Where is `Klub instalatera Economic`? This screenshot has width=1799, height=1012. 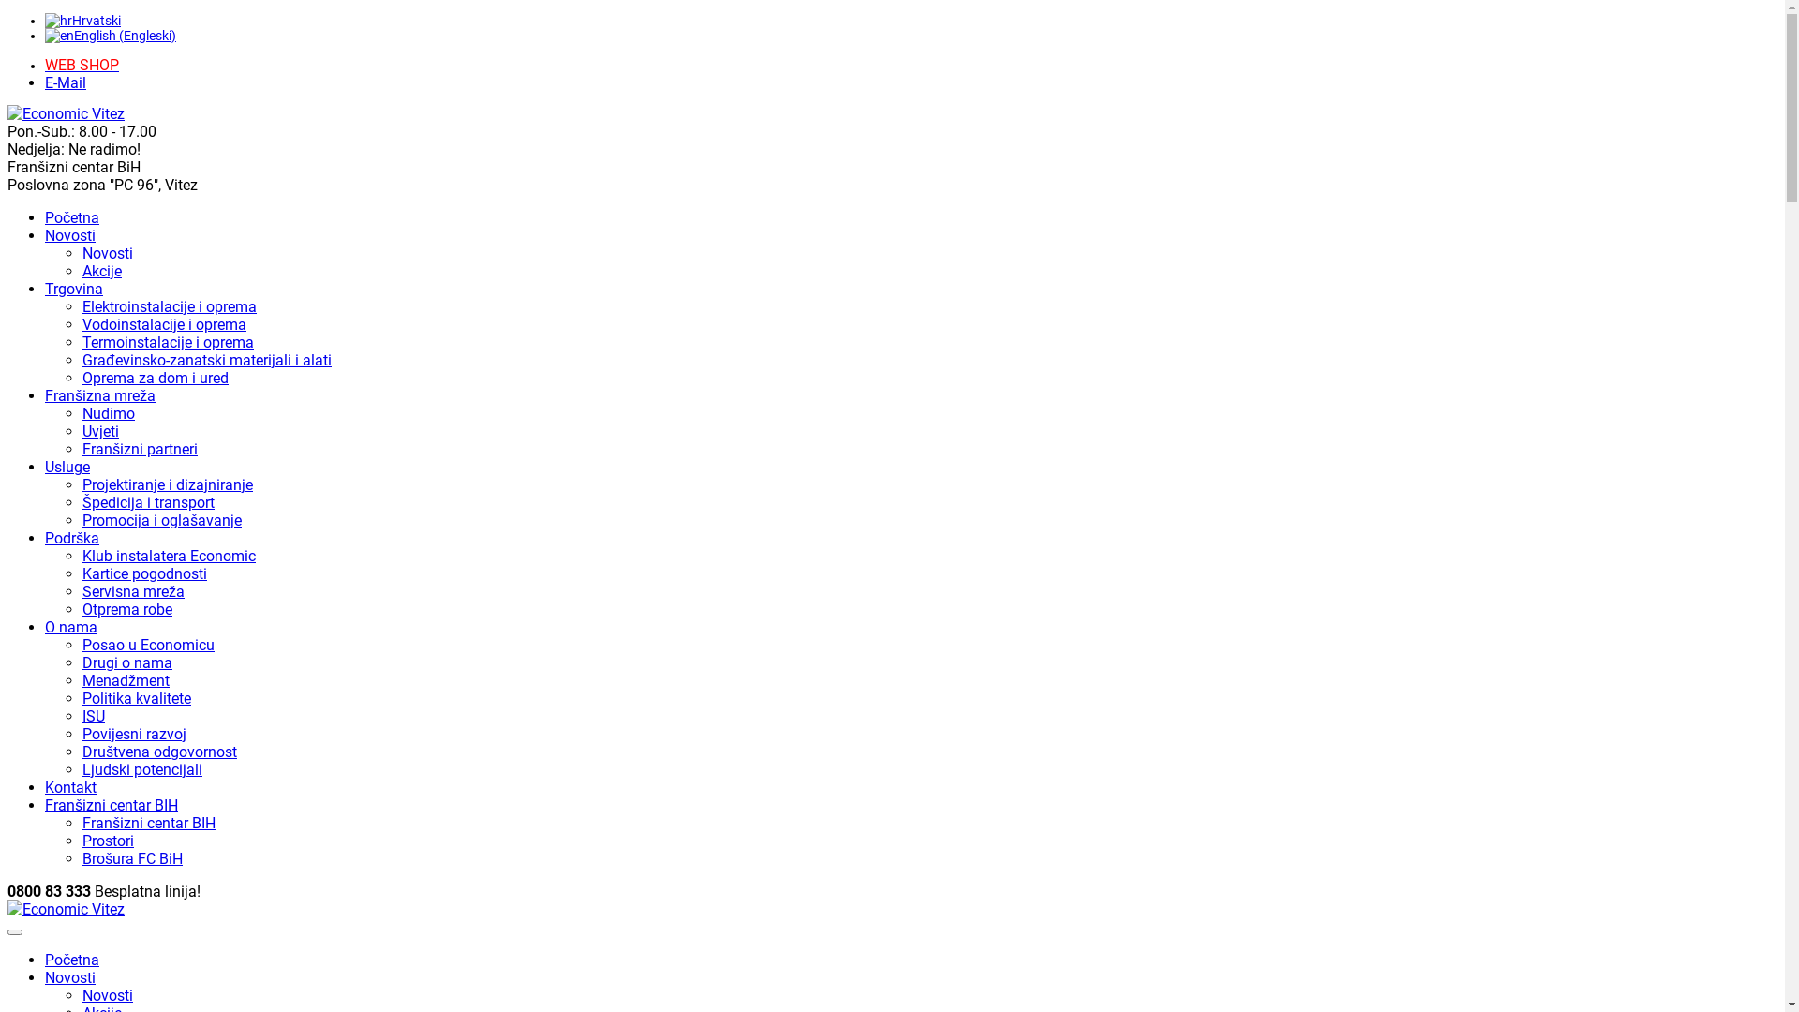
Klub instalatera Economic is located at coordinates (169, 557).